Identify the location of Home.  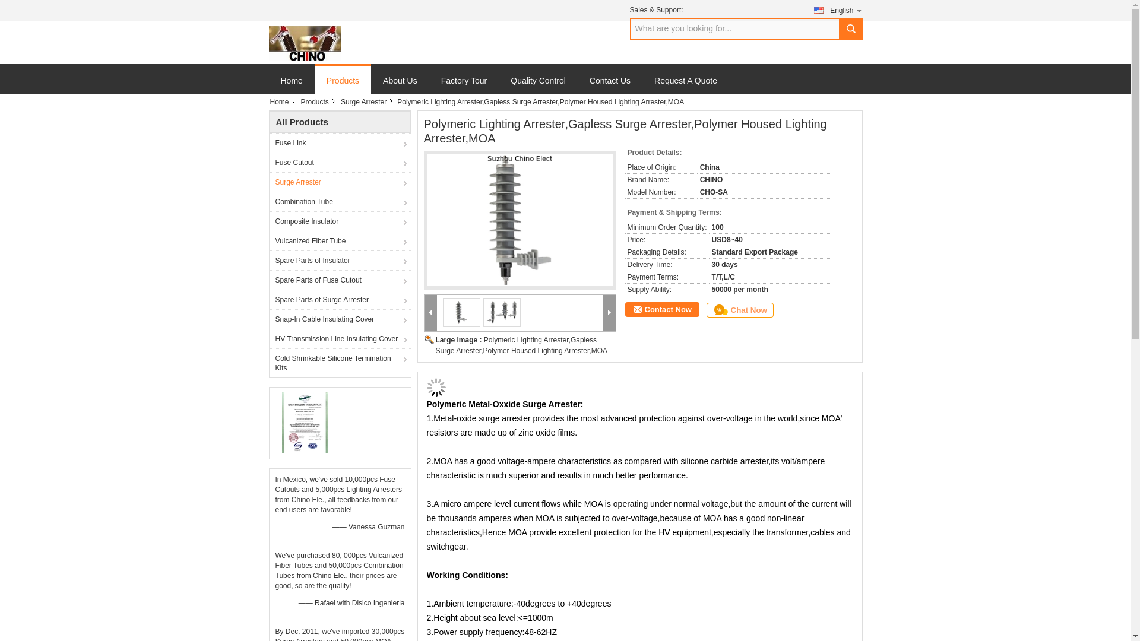
(291, 85).